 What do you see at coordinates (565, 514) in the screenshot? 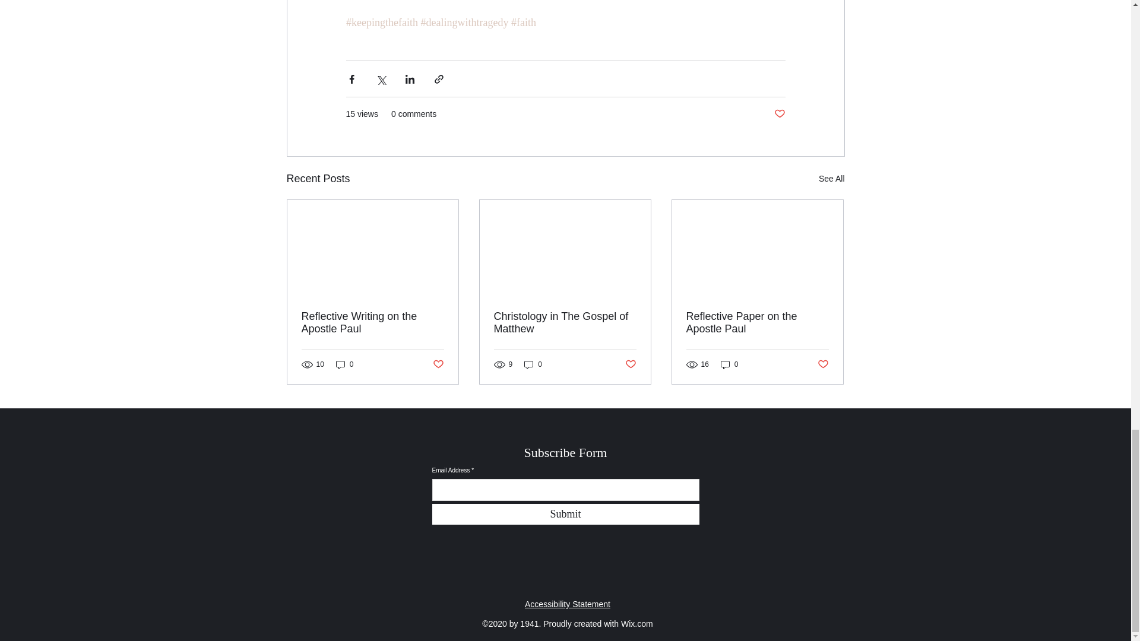
I see `Submit` at bounding box center [565, 514].